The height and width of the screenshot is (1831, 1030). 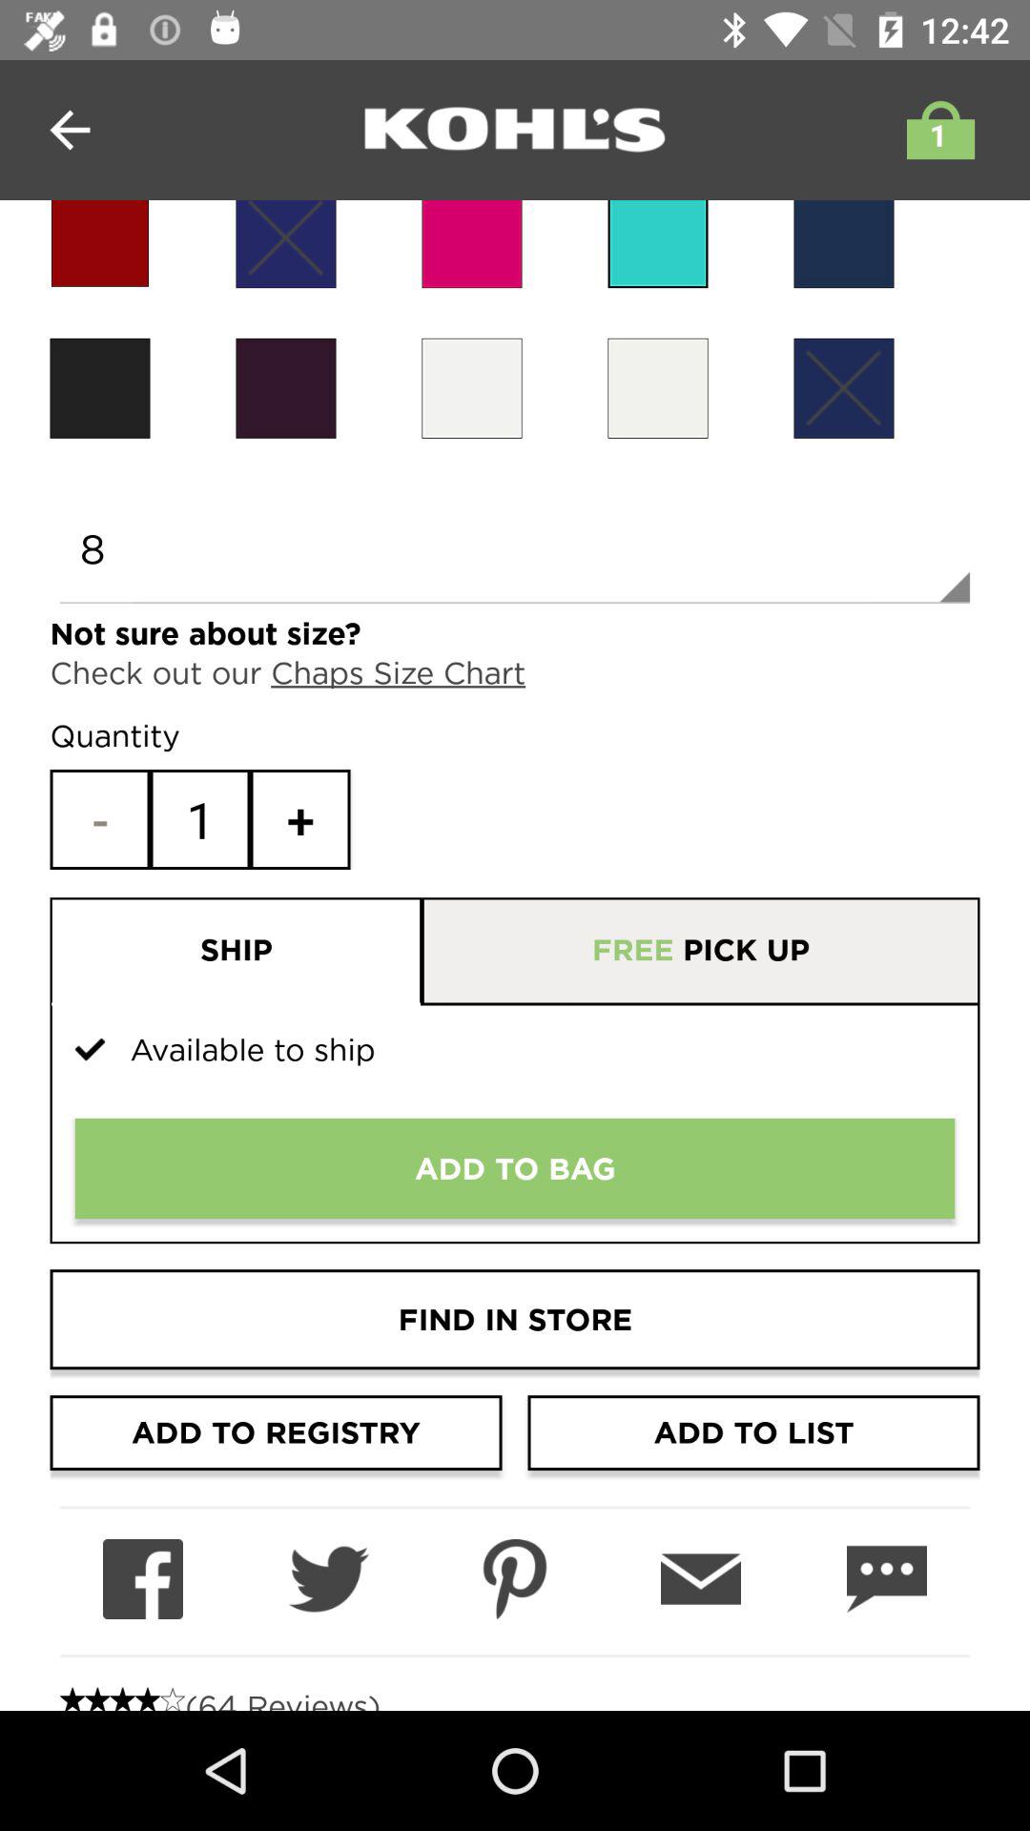 I want to click on messaging or chat option, so click(x=887, y=1579).